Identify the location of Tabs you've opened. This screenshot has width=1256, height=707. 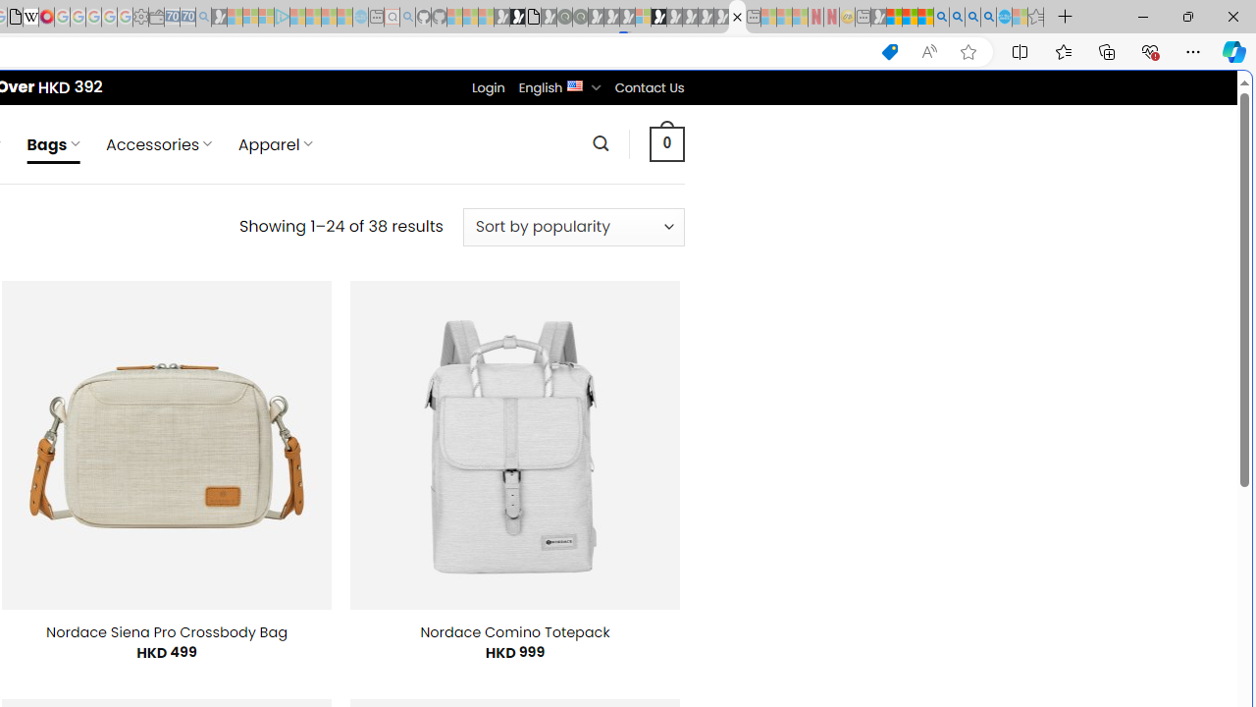
(271, 261).